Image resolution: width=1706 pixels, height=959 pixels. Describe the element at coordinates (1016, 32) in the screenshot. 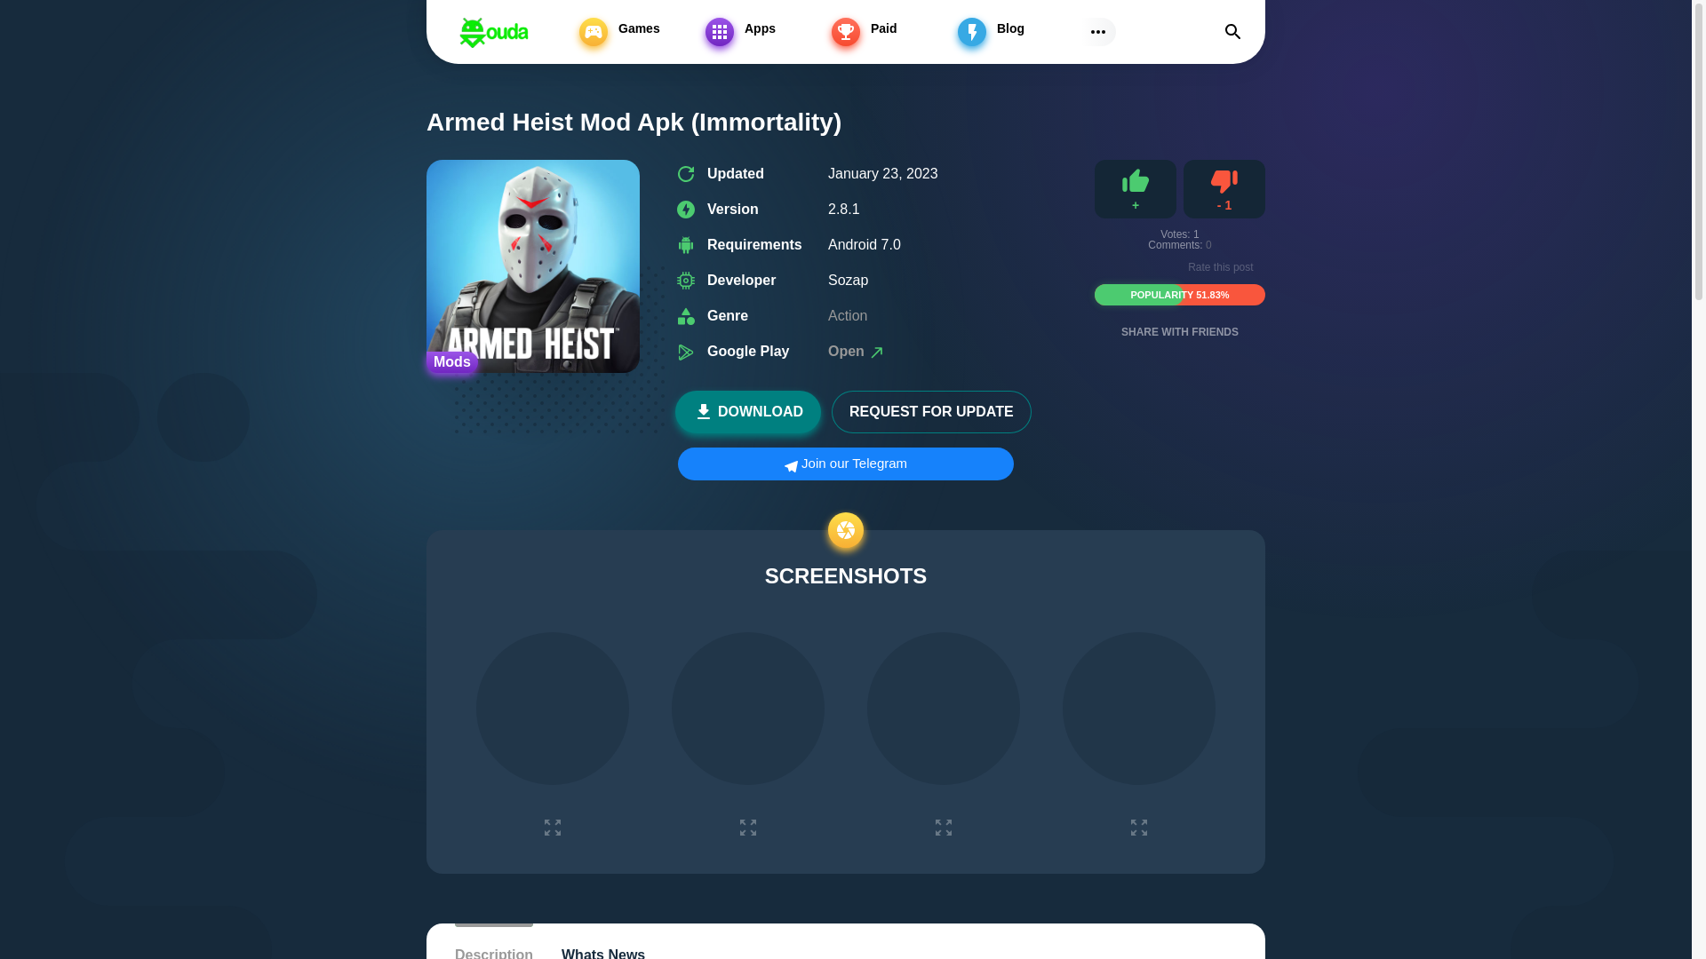

I see `Blog` at that location.